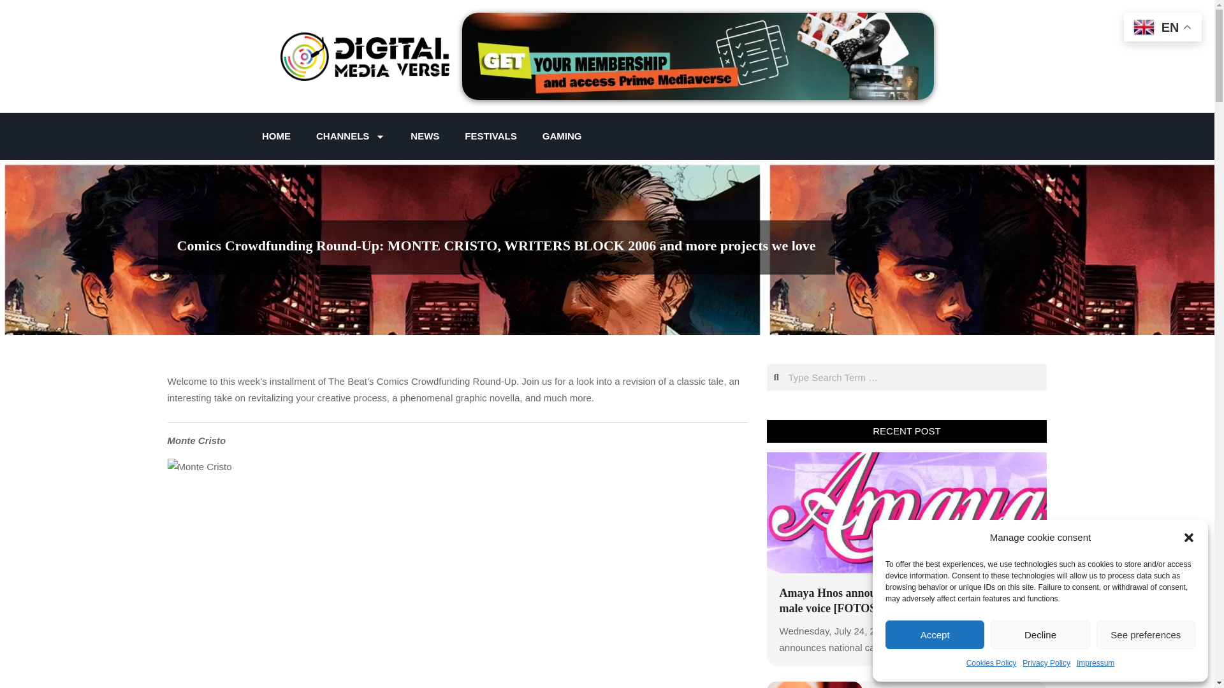  What do you see at coordinates (425, 136) in the screenshot?
I see `NEWS` at bounding box center [425, 136].